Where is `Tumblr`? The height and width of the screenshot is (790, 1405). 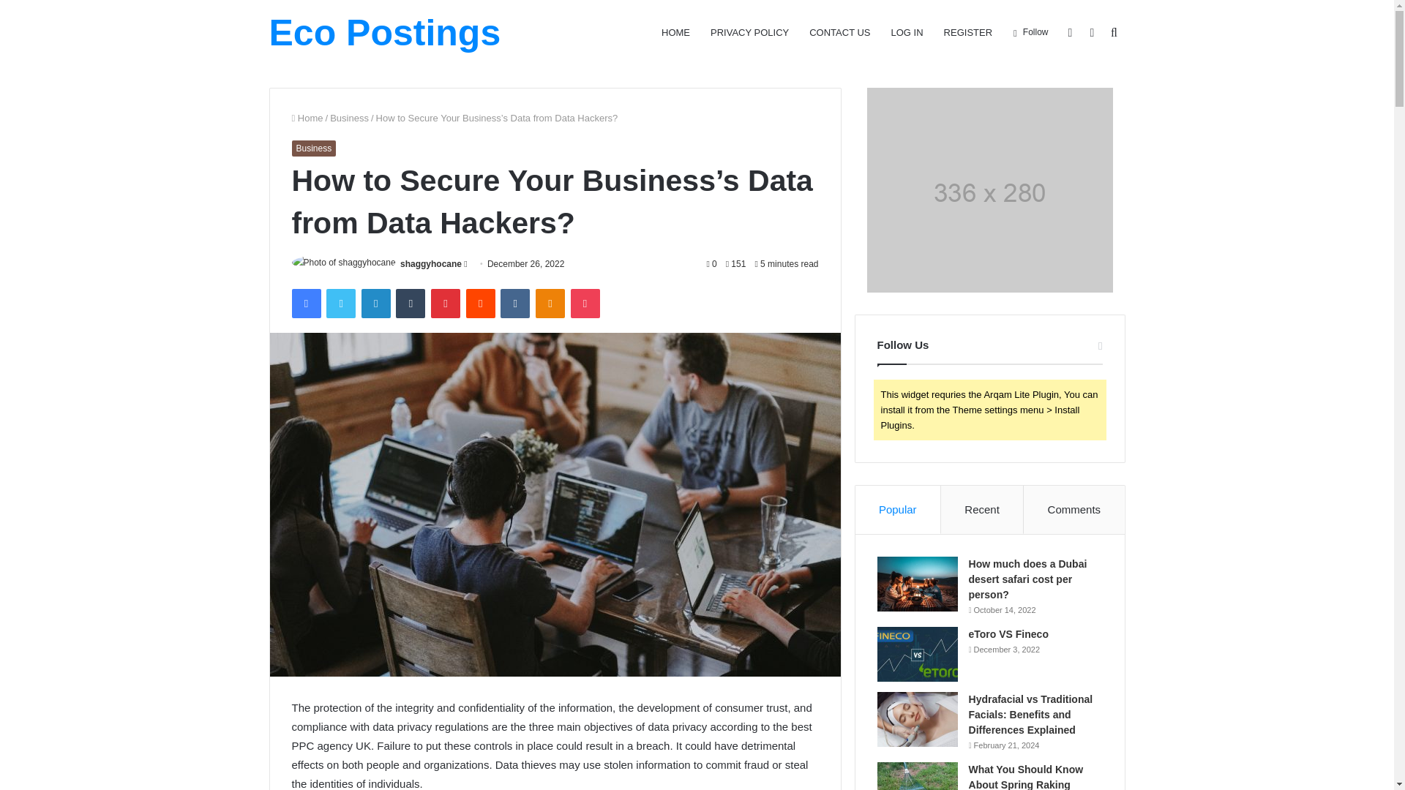 Tumblr is located at coordinates (411, 304).